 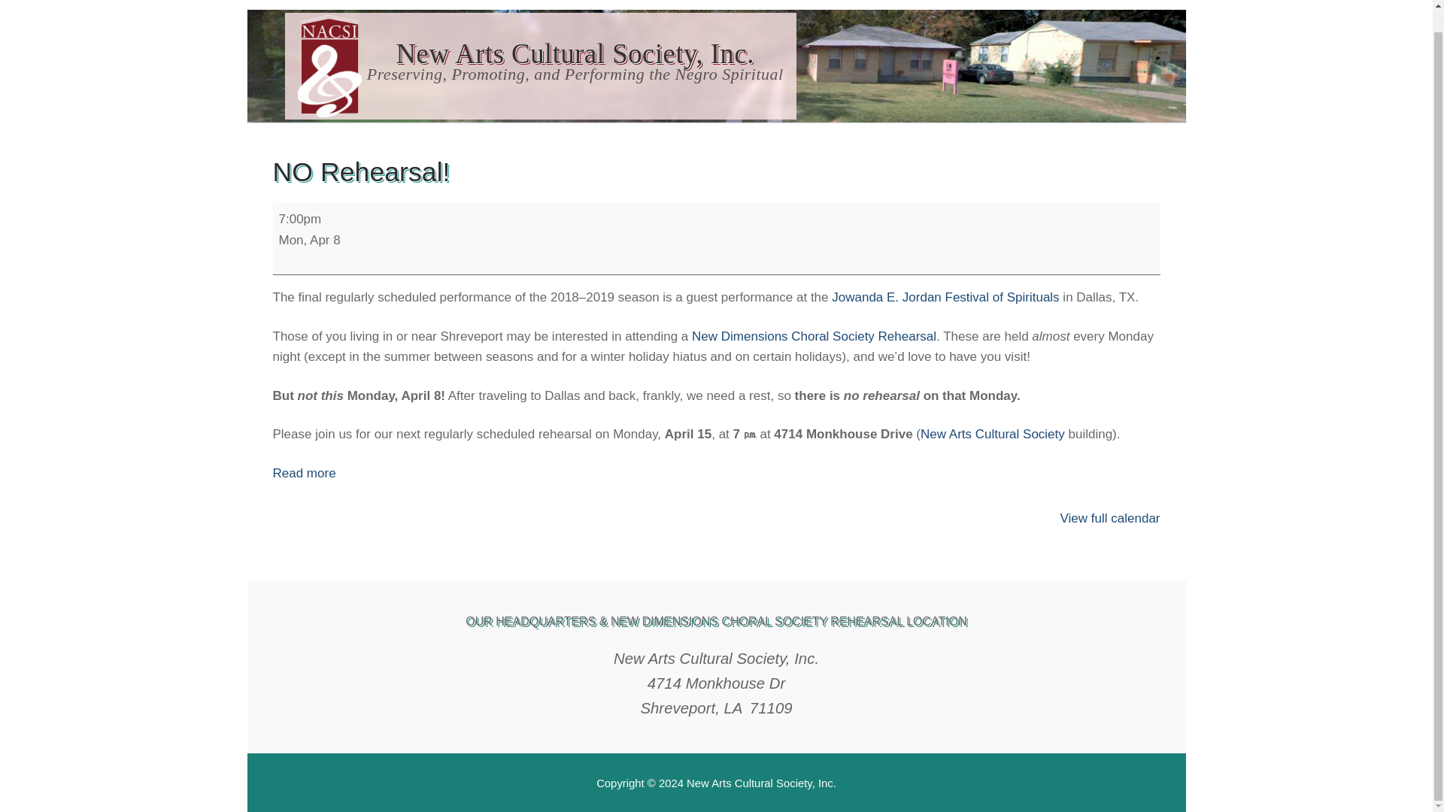 What do you see at coordinates (575, 54) in the screenshot?
I see `New Arts Cultural Society, Inc.` at bounding box center [575, 54].